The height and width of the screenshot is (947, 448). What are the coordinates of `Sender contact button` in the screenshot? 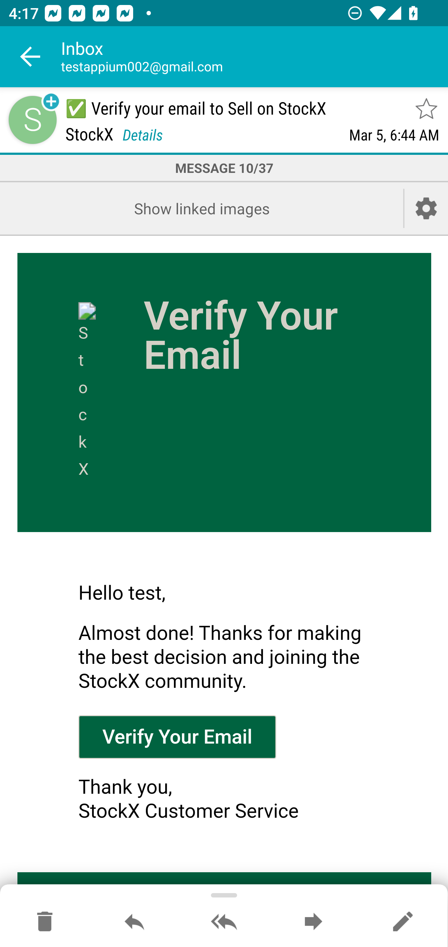 It's located at (32, 120).